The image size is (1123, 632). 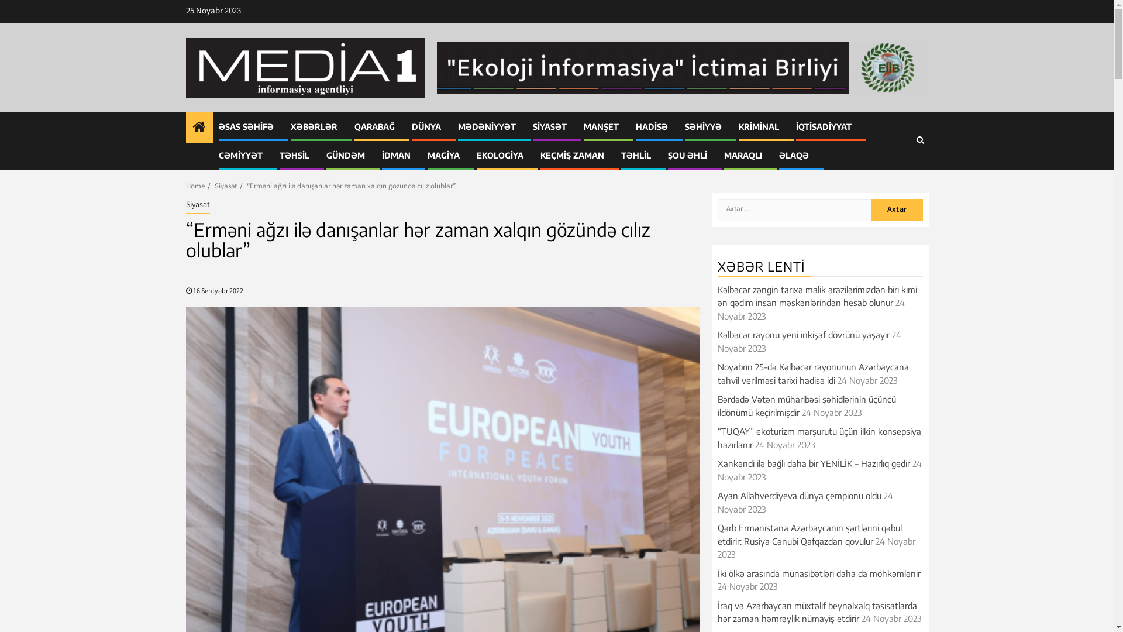 What do you see at coordinates (919, 141) in the screenshot?
I see `Search` at bounding box center [919, 141].